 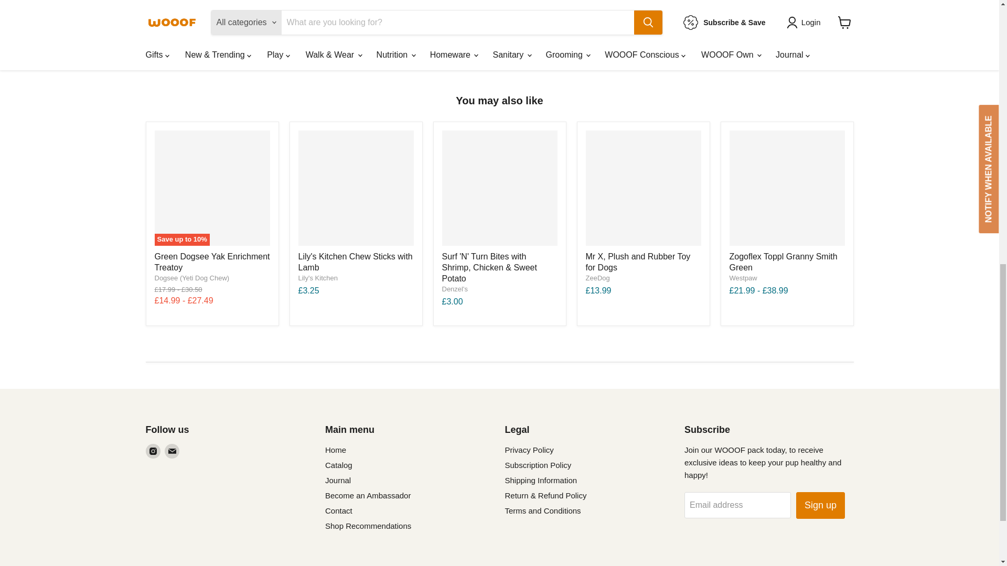 I want to click on Email, so click(x=172, y=451).